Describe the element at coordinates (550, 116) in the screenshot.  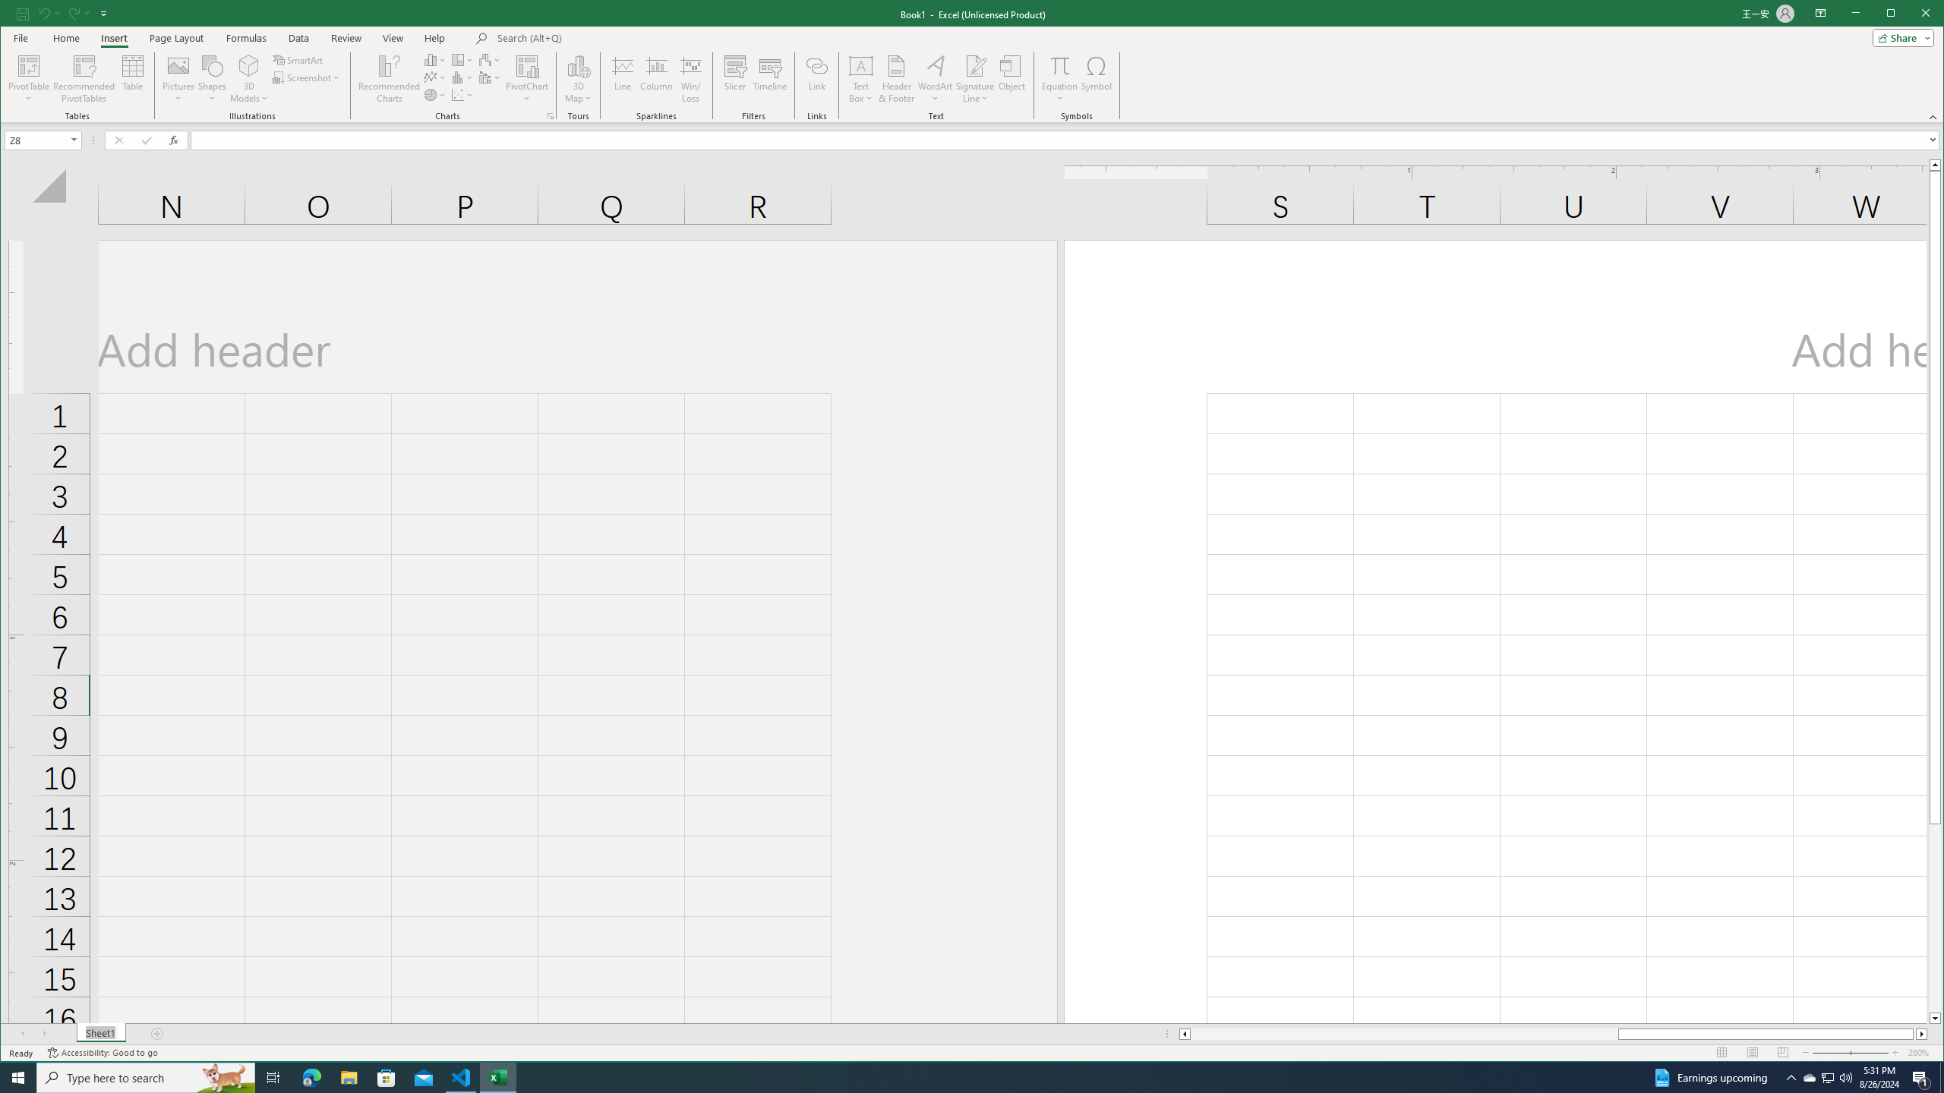
I see `Recommended Charts` at that location.